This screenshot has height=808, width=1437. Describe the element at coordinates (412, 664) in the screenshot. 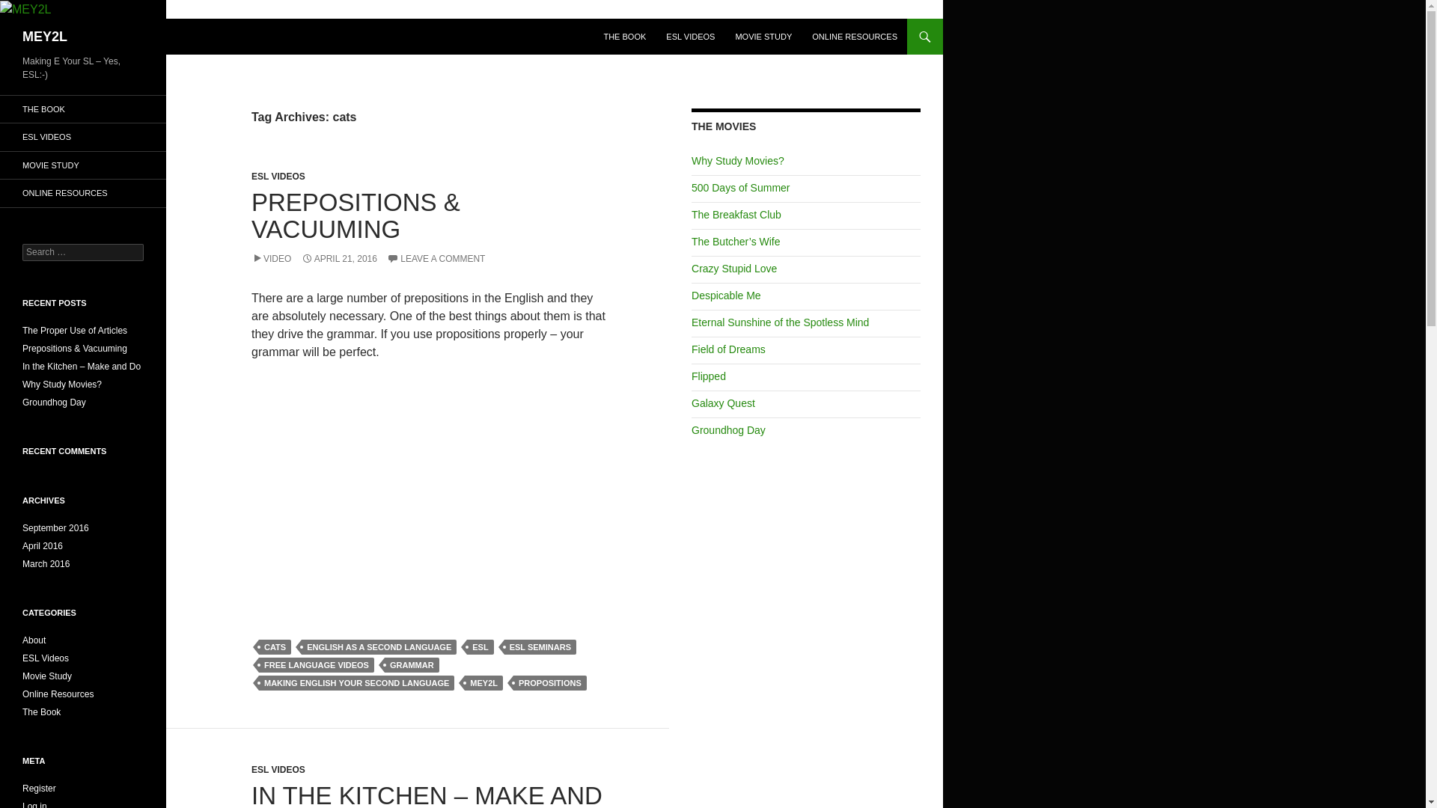

I see `GRAMMAR` at that location.